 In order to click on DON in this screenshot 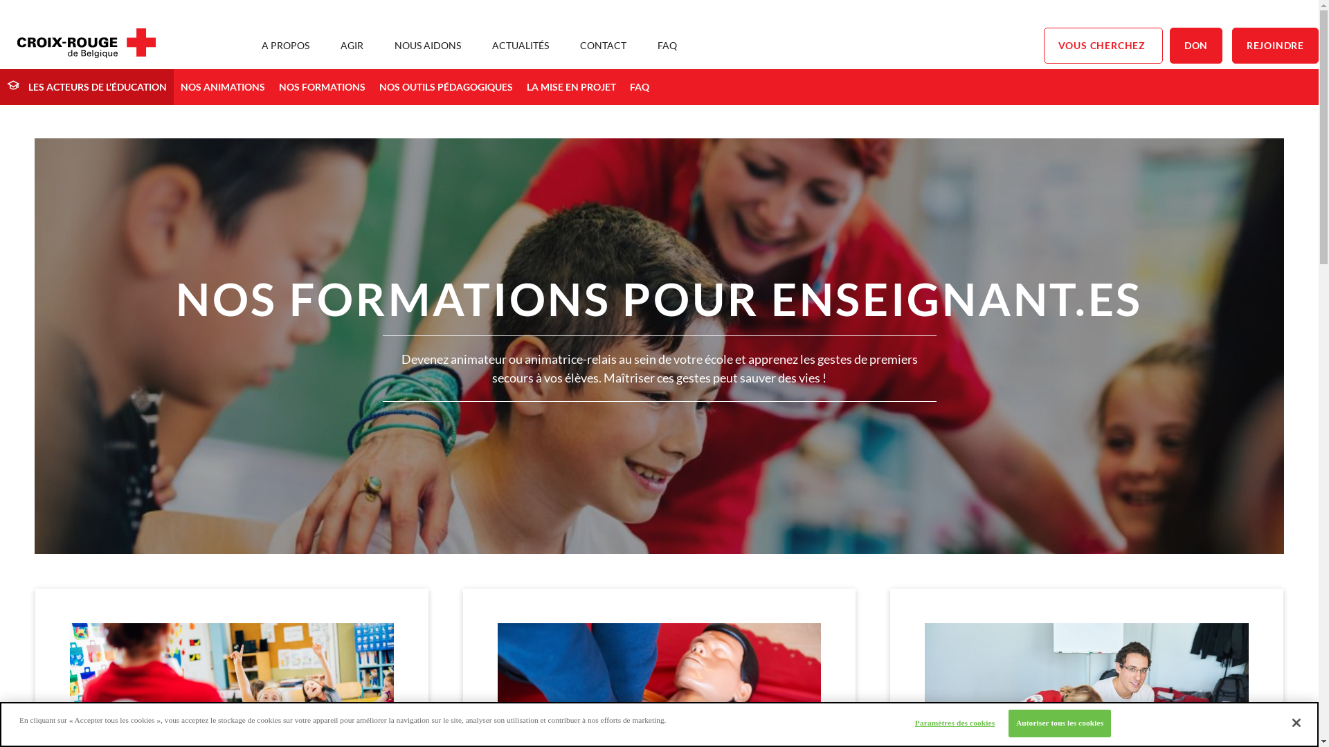, I will do `click(1196, 46)`.